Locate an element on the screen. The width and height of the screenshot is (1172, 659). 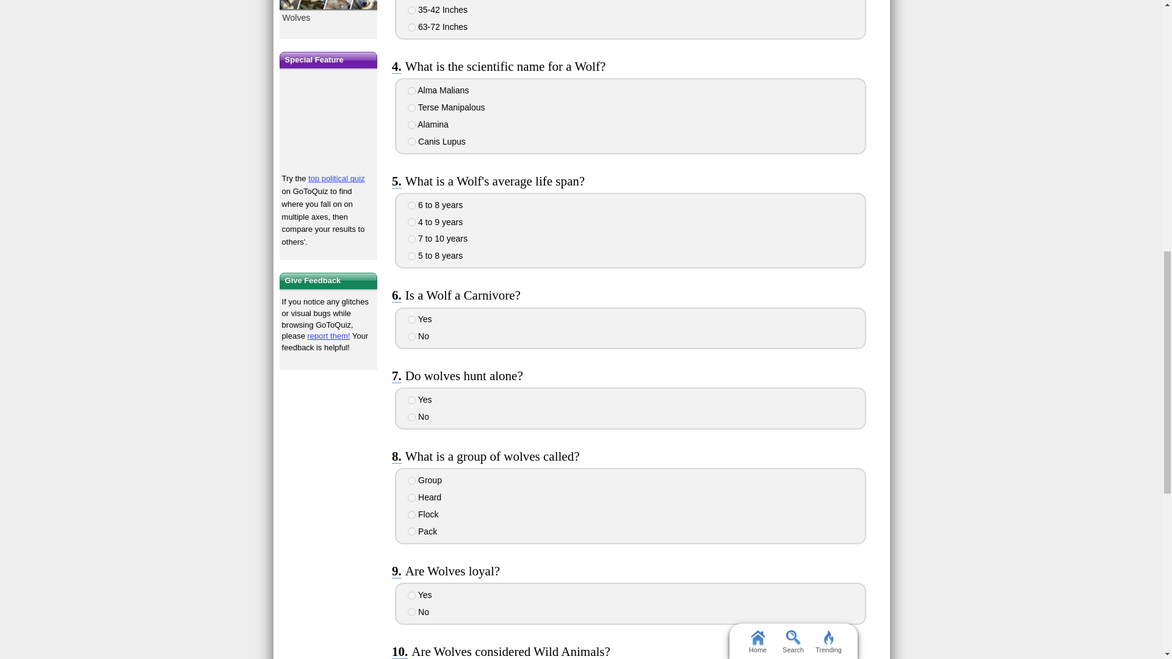
4 is located at coordinates (411, 141).